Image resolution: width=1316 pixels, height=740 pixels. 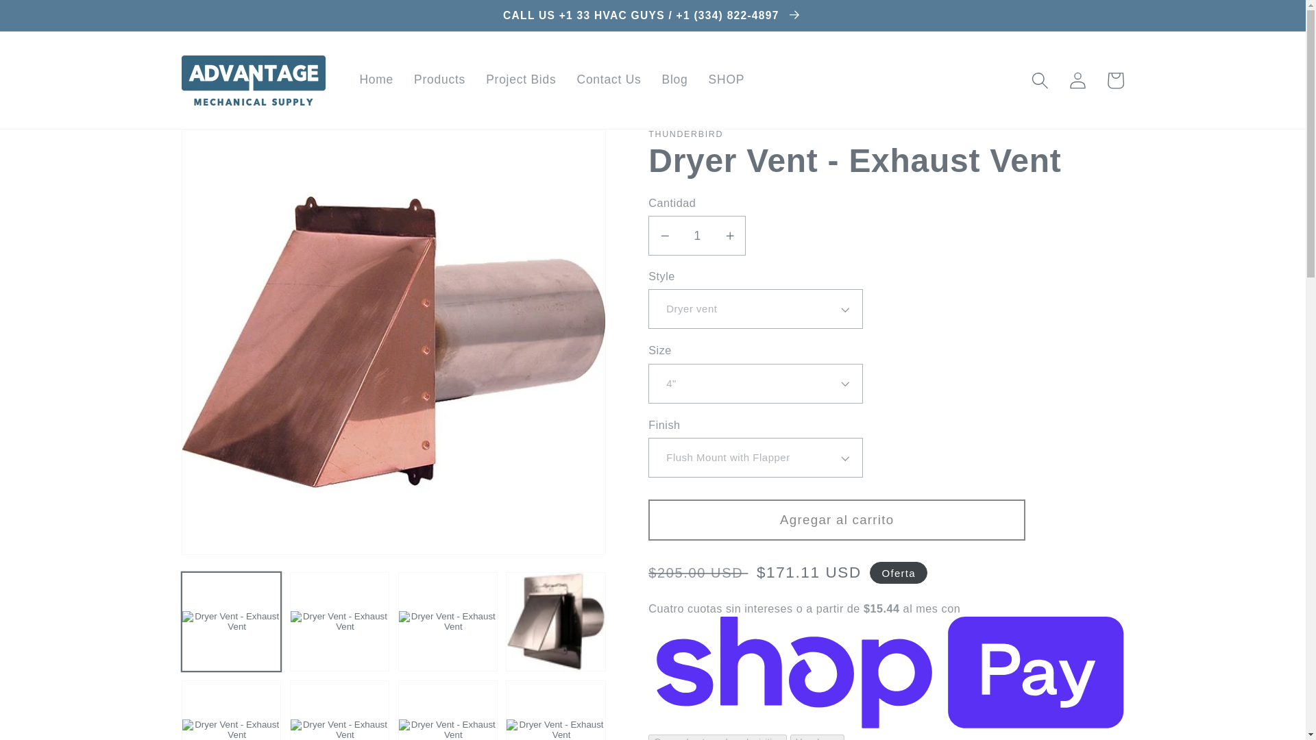 What do you see at coordinates (697, 236) in the screenshot?
I see `1` at bounding box center [697, 236].